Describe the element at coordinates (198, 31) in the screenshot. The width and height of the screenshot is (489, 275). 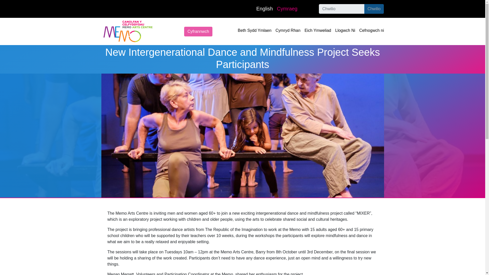
I see `Cyfrannwch` at that location.